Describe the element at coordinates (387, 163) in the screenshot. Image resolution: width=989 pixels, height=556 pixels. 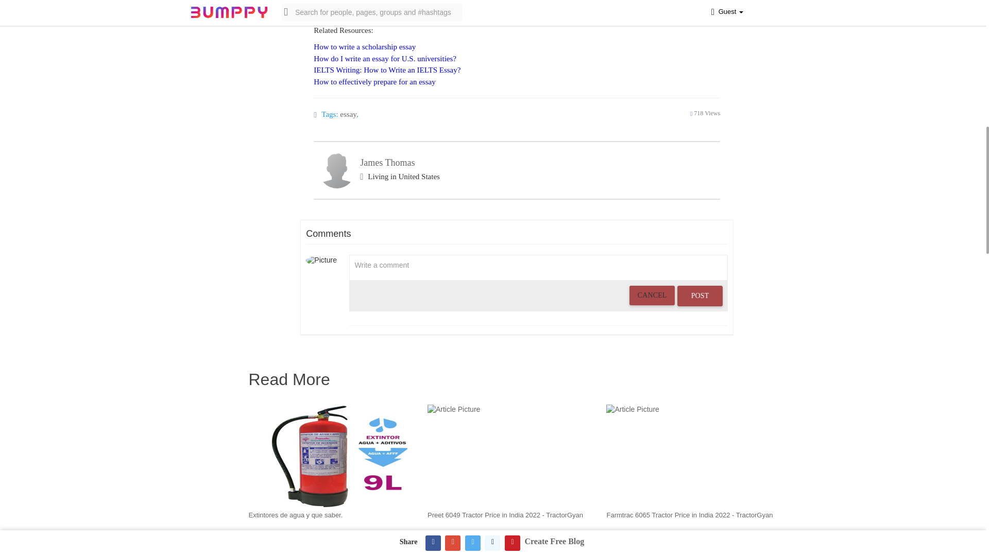
I see `James Thomas` at that location.